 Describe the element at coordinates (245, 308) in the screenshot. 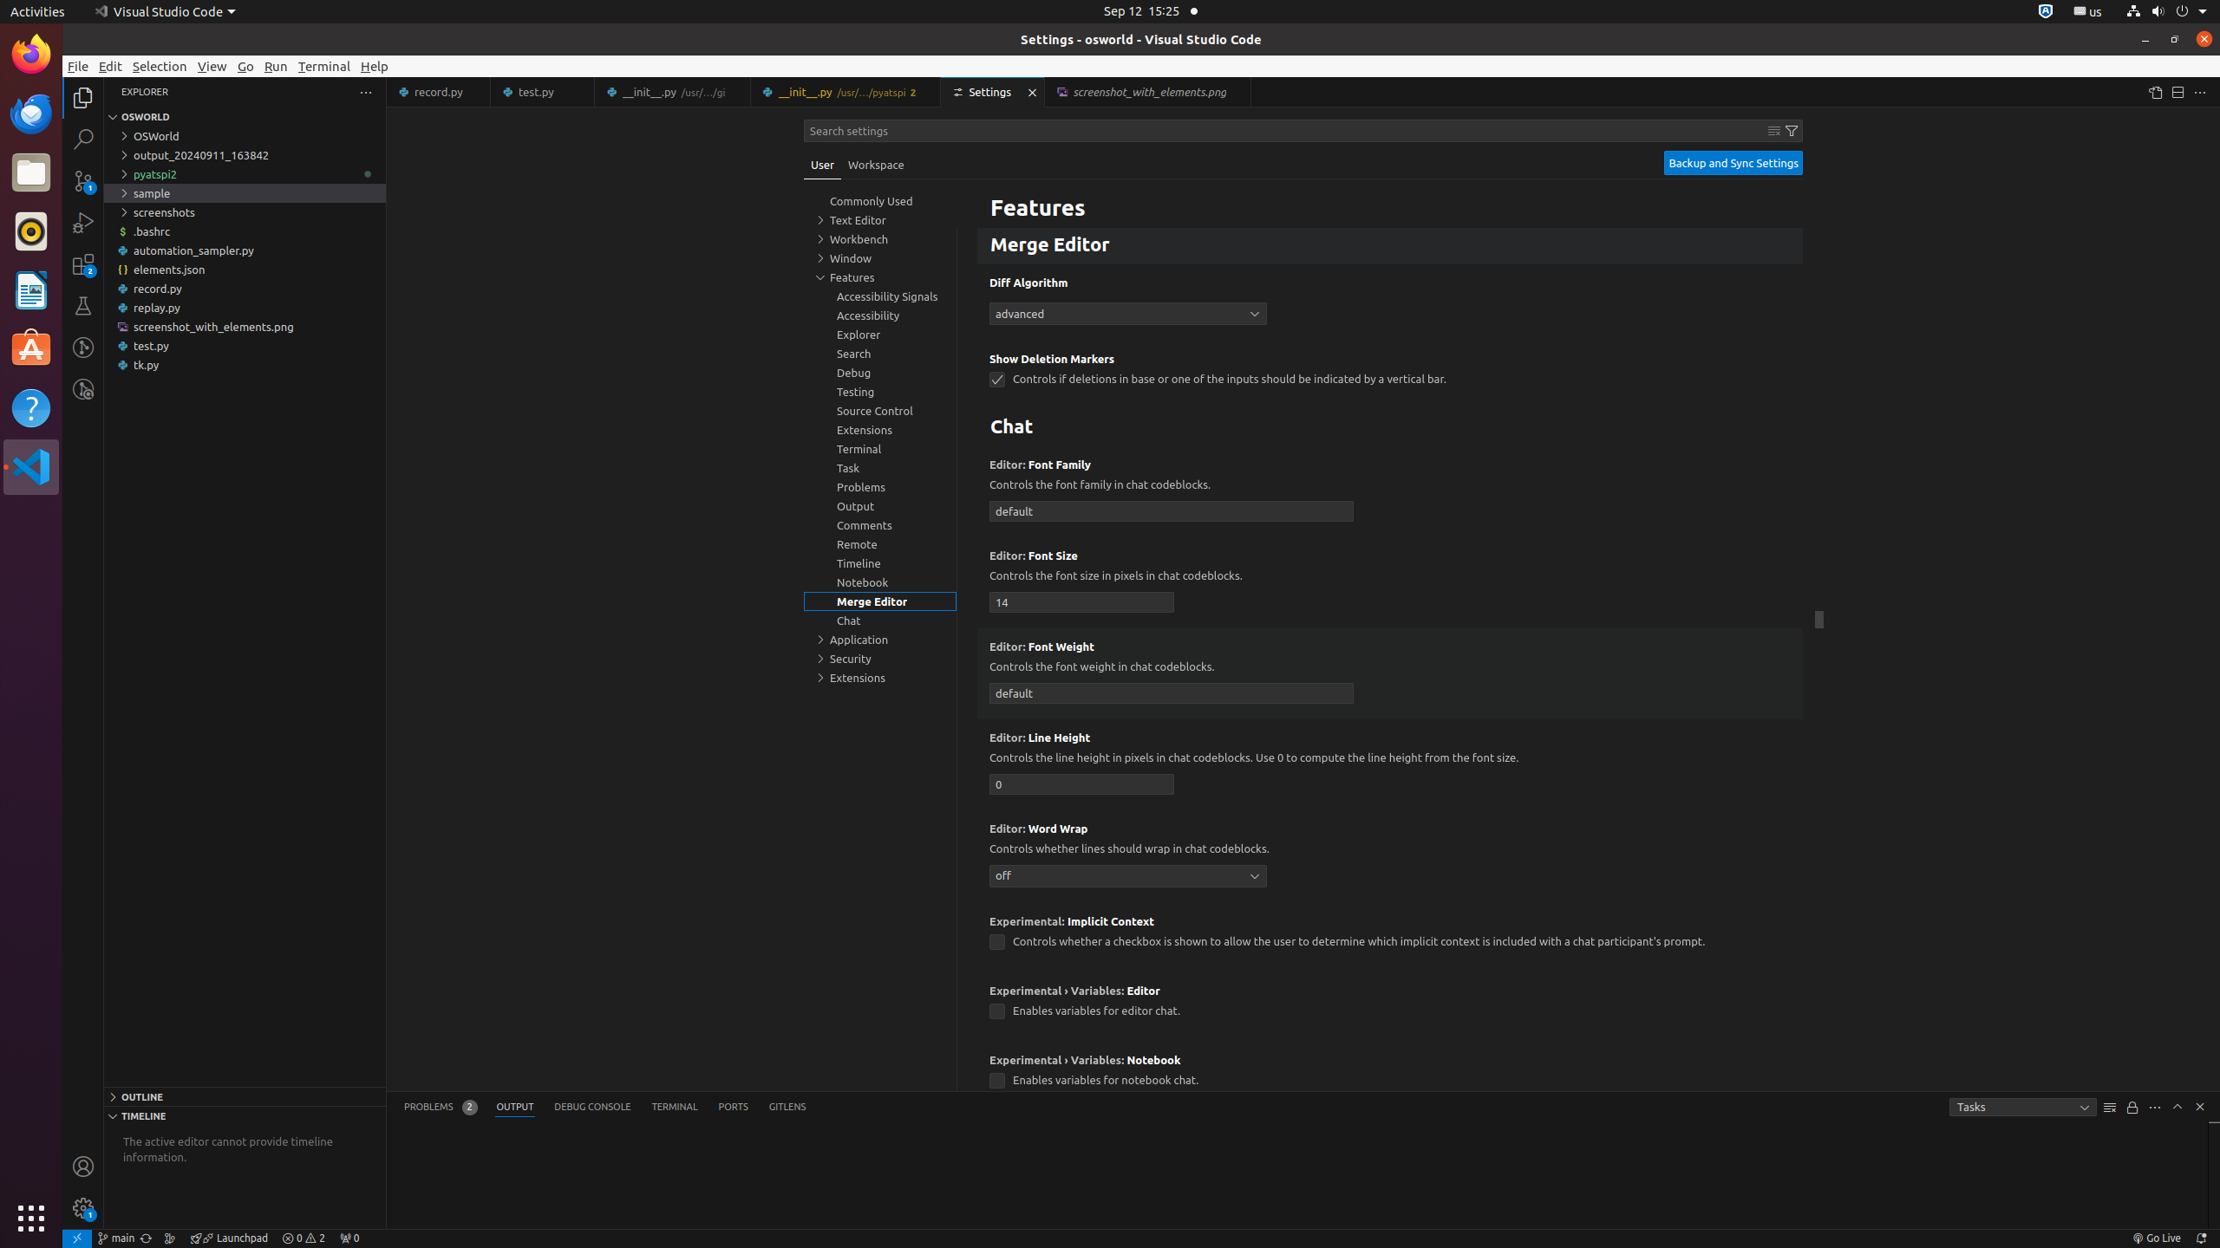

I see `replay.py` at that location.